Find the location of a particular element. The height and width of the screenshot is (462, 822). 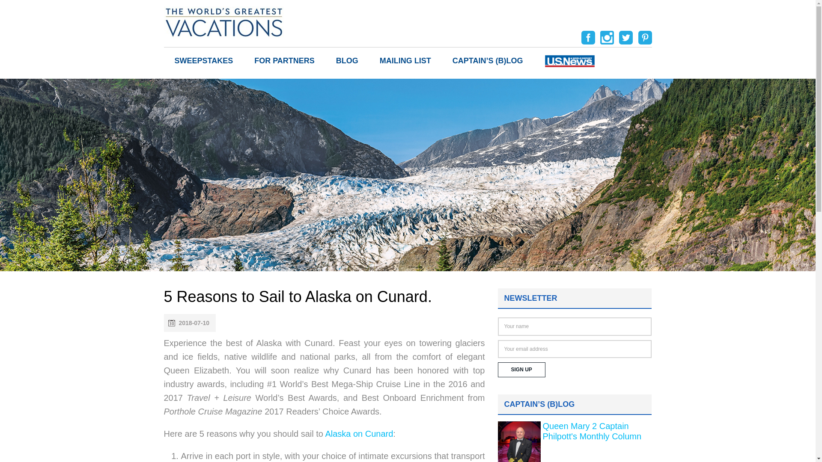

The World's Greatest Vacations is located at coordinates (223, 21).